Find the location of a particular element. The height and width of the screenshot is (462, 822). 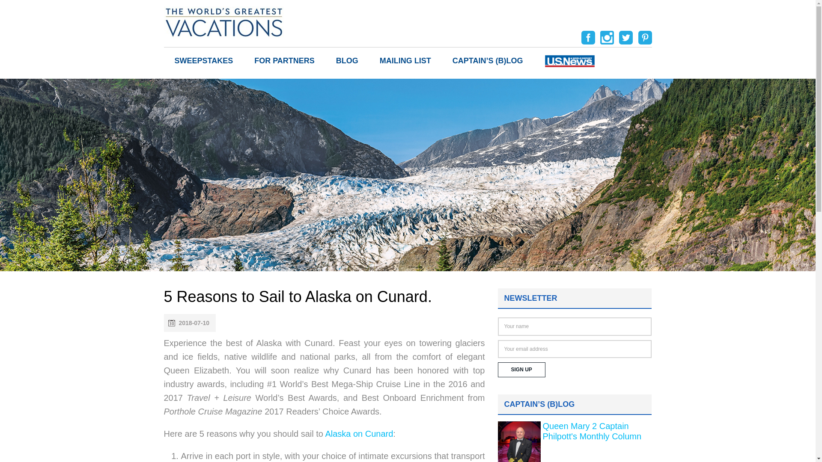

The World's Greatest Vacations is located at coordinates (223, 21).